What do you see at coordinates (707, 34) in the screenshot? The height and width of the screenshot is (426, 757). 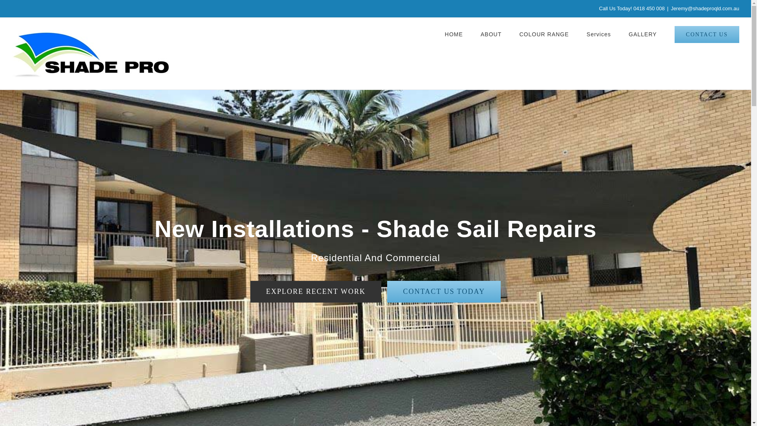 I see `CONTACT US` at bounding box center [707, 34].